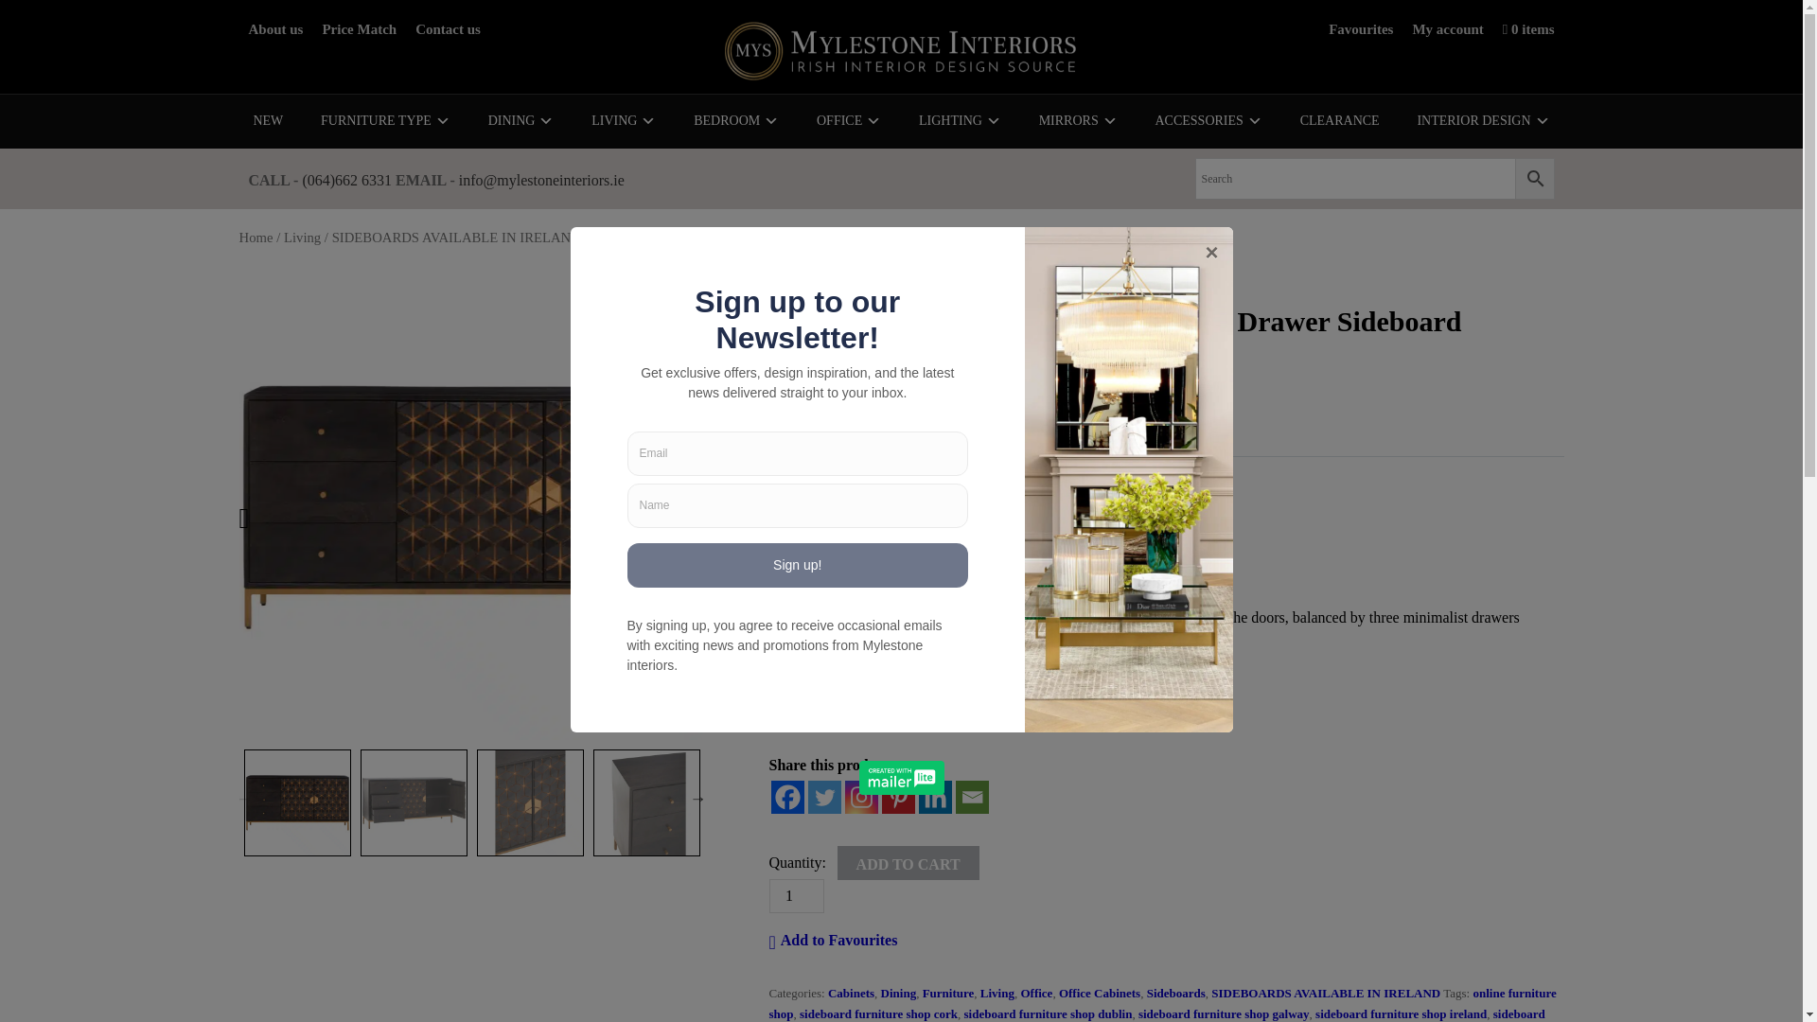  I want to click on NEW, so click(267, 121).